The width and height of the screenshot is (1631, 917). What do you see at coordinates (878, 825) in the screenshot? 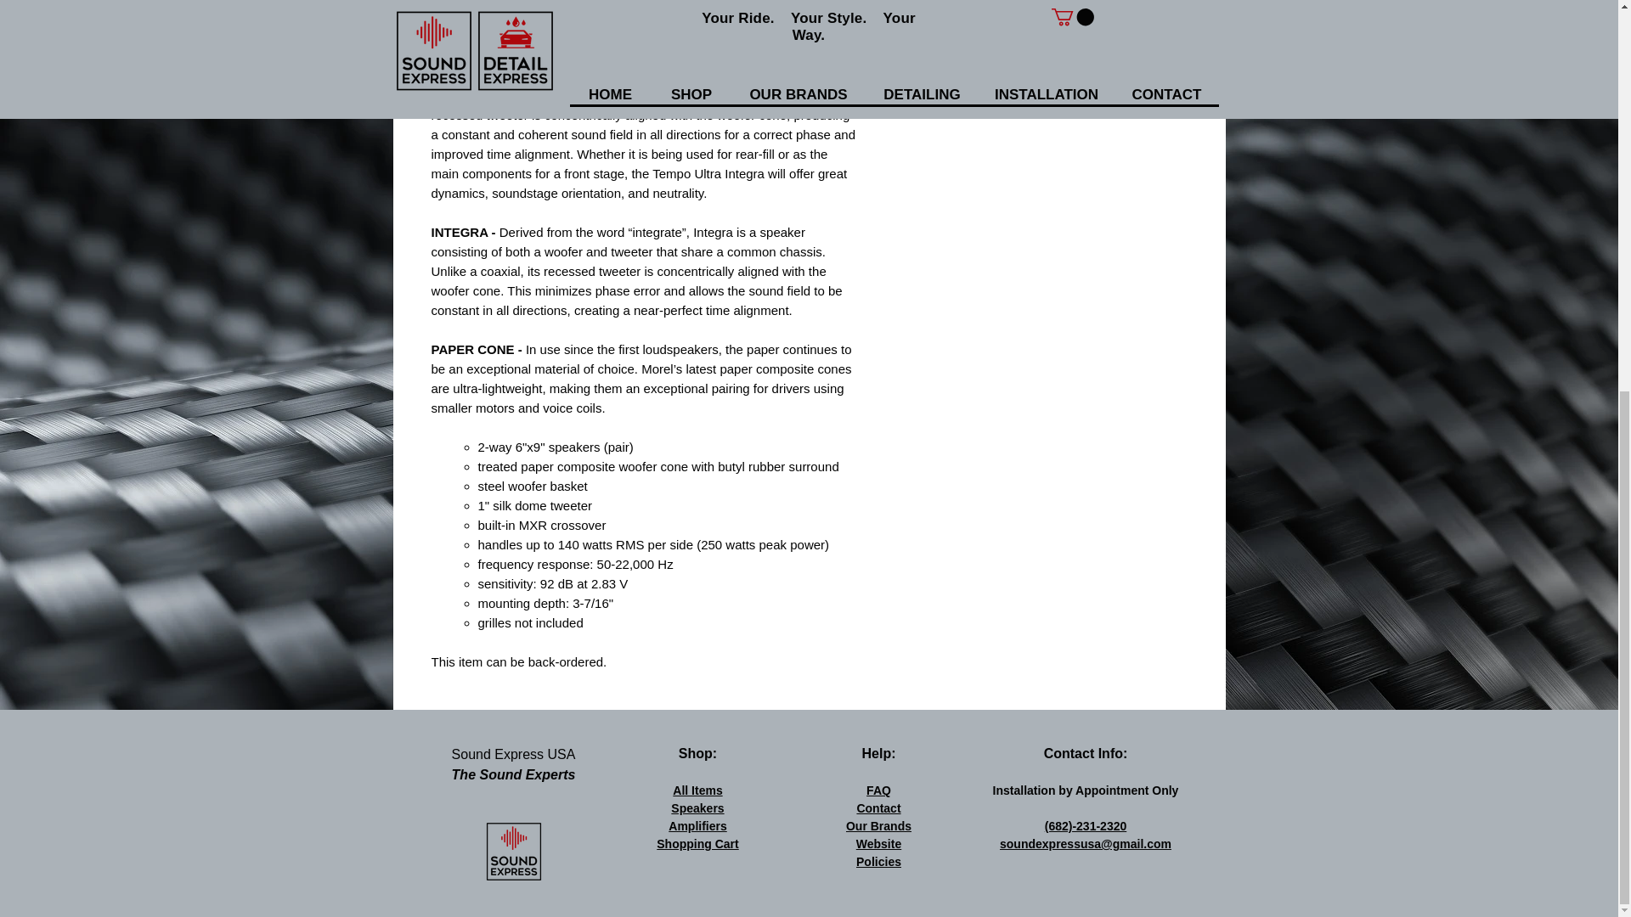
I see `Our Brands` at bounding box center [878, 825].